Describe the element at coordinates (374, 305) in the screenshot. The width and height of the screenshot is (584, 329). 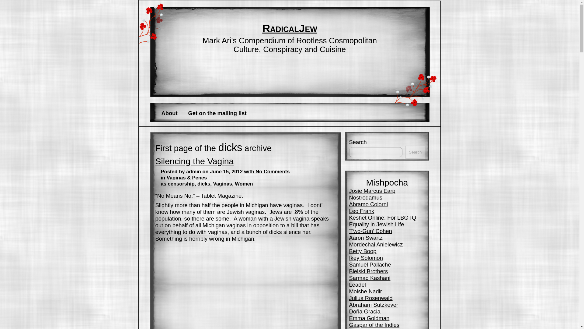
I see `Abraham Sutzkever` at that location.